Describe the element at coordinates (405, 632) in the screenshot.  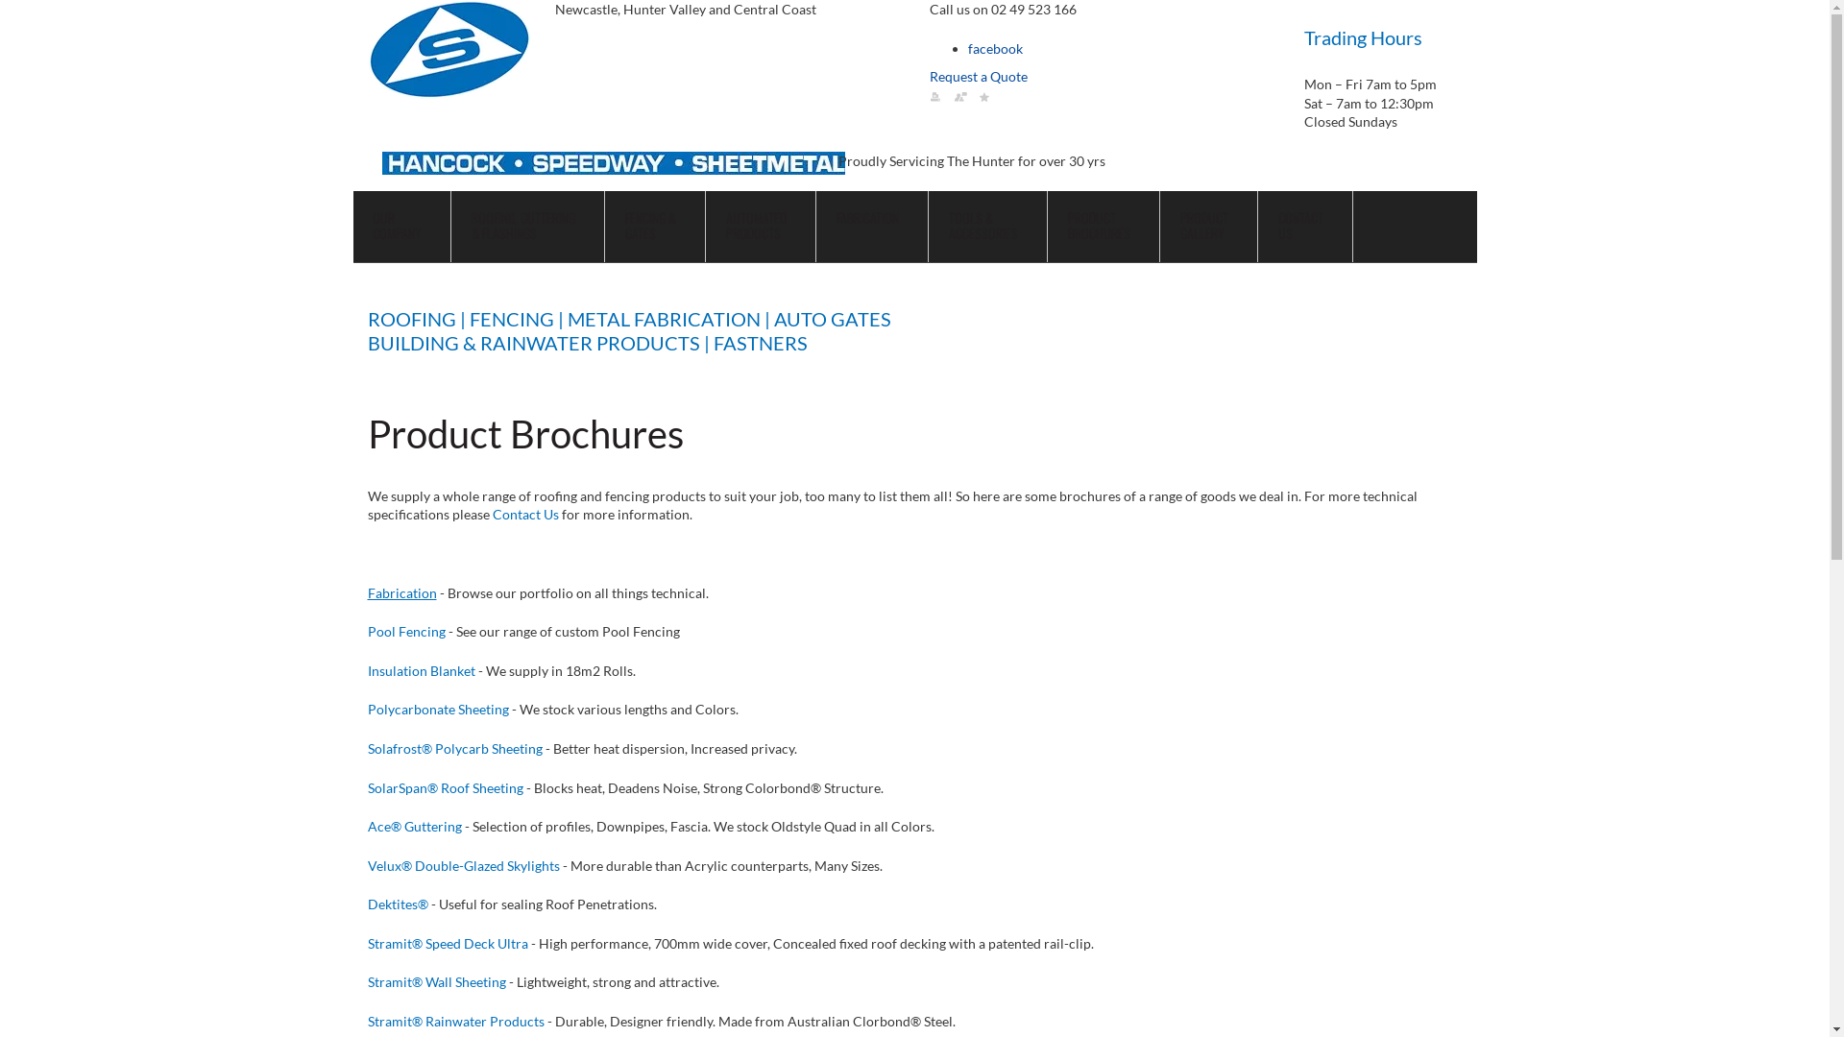
I see `Pool Fencing` at that location.